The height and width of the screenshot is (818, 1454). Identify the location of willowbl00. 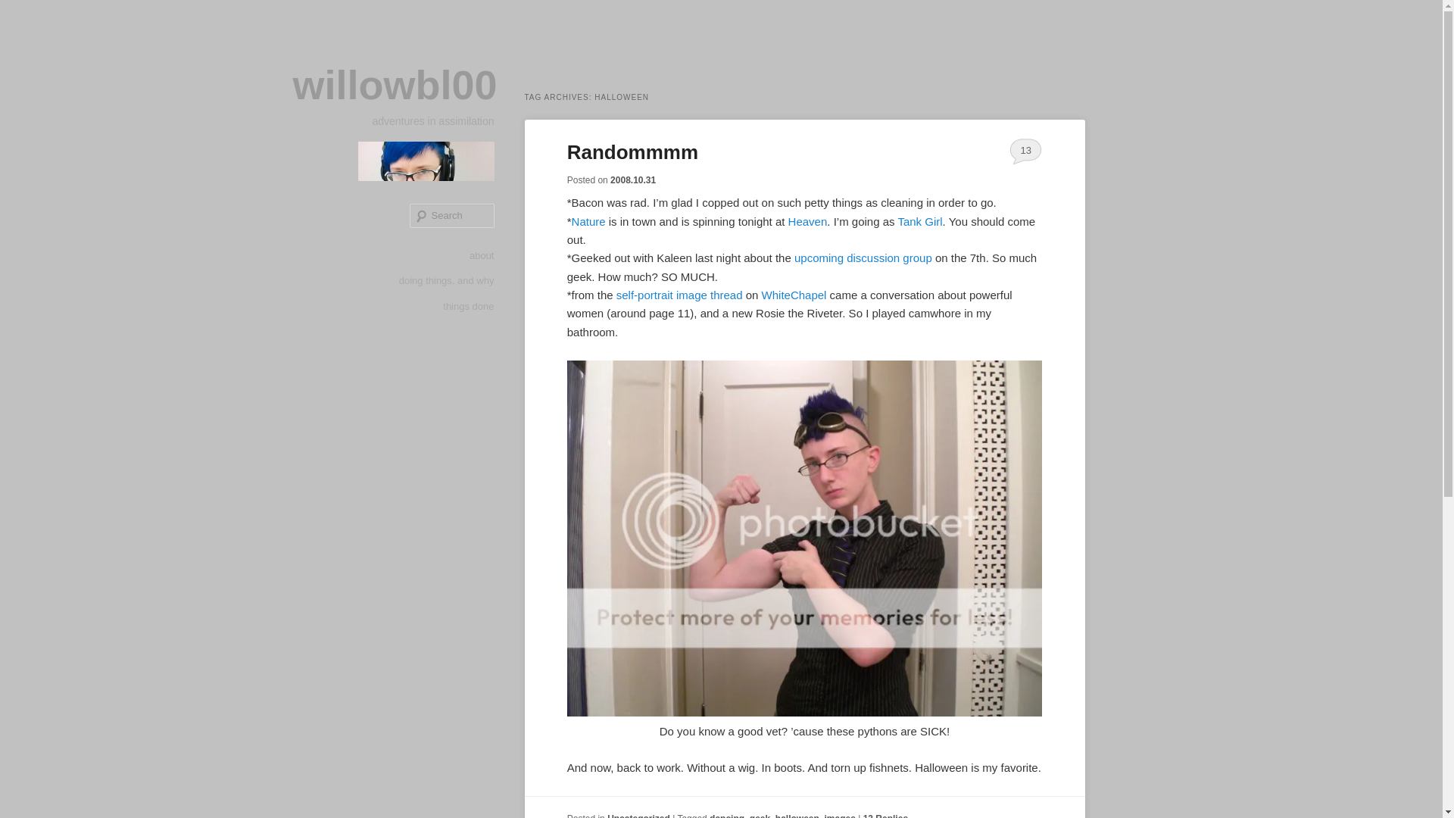
(394, 85).